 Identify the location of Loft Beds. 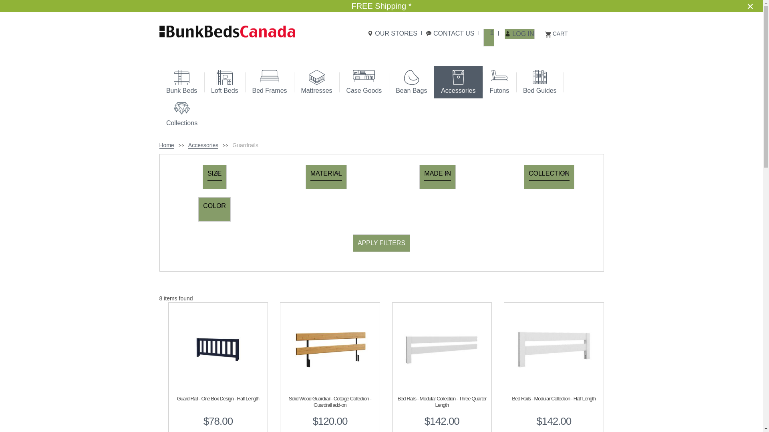
(225, 82).